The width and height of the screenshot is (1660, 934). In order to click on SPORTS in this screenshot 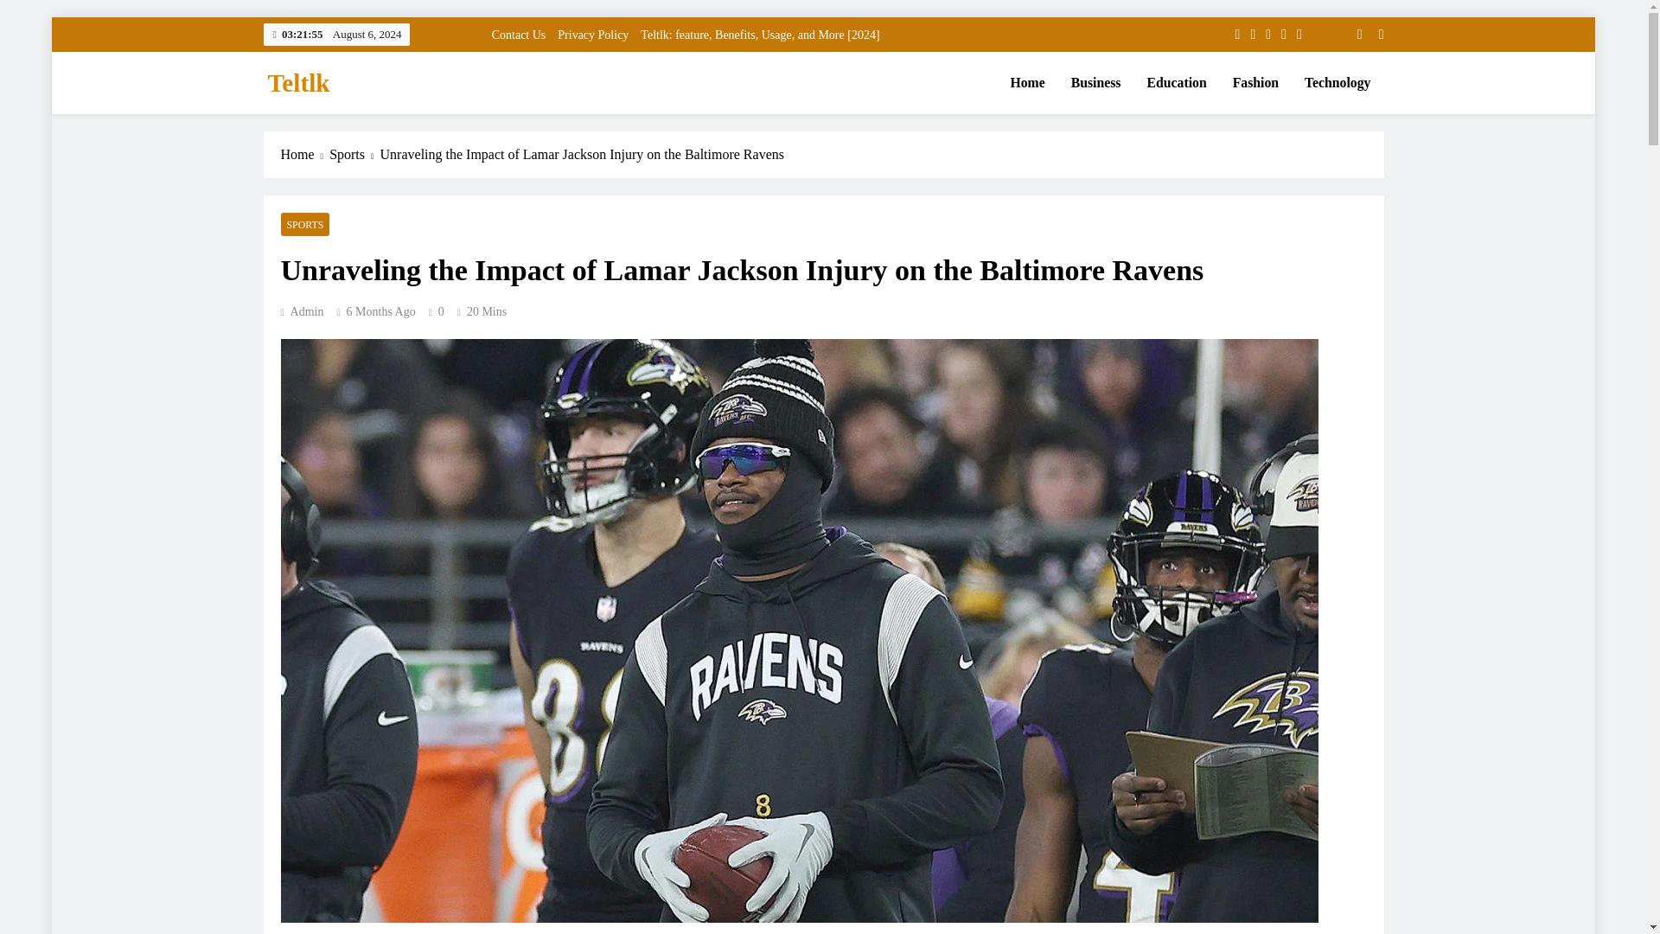, I will do `click(304, 225)`.